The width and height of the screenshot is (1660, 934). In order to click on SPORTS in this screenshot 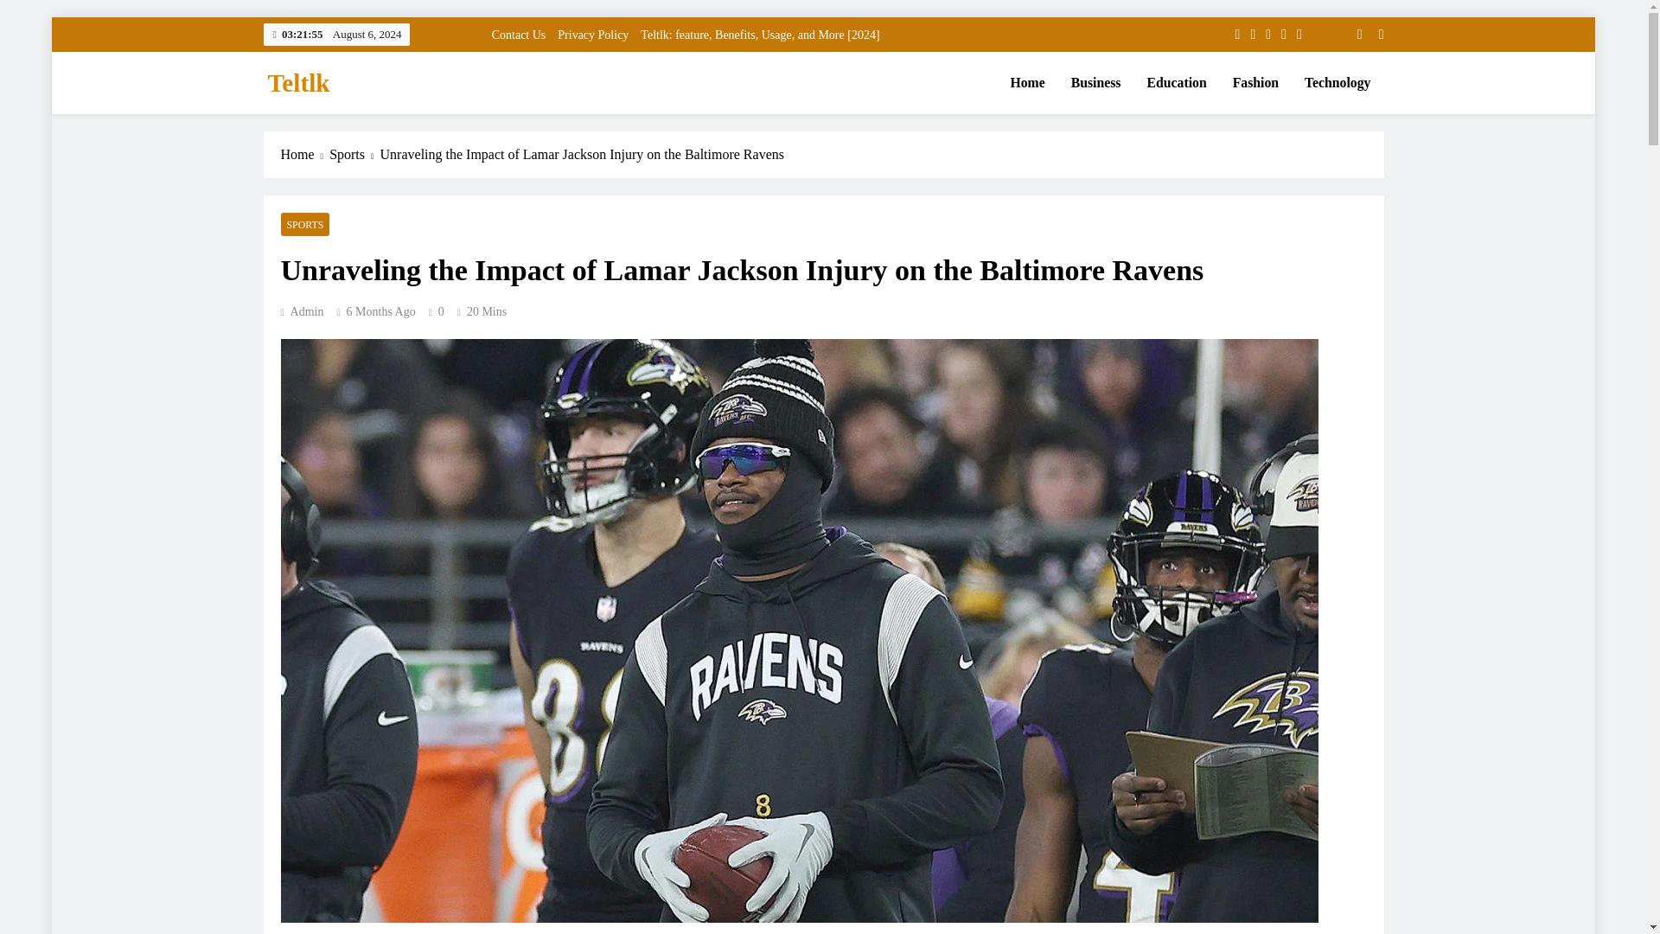, I will do `click(304, 225)`.